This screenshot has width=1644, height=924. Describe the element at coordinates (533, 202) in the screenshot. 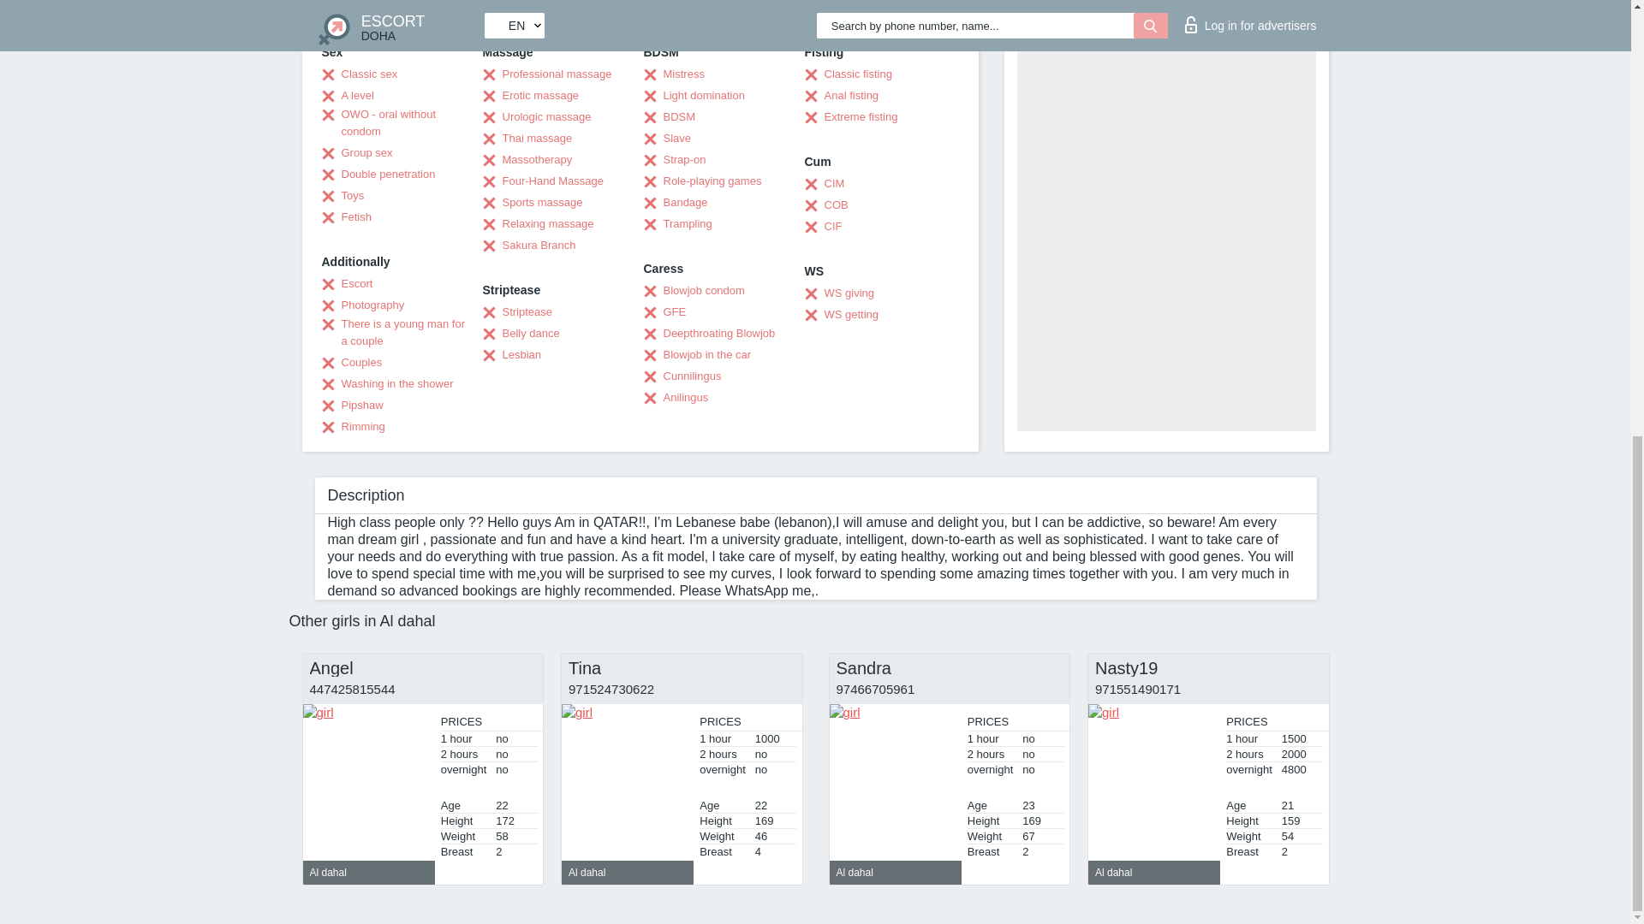

I see `Sports massage` at that location.